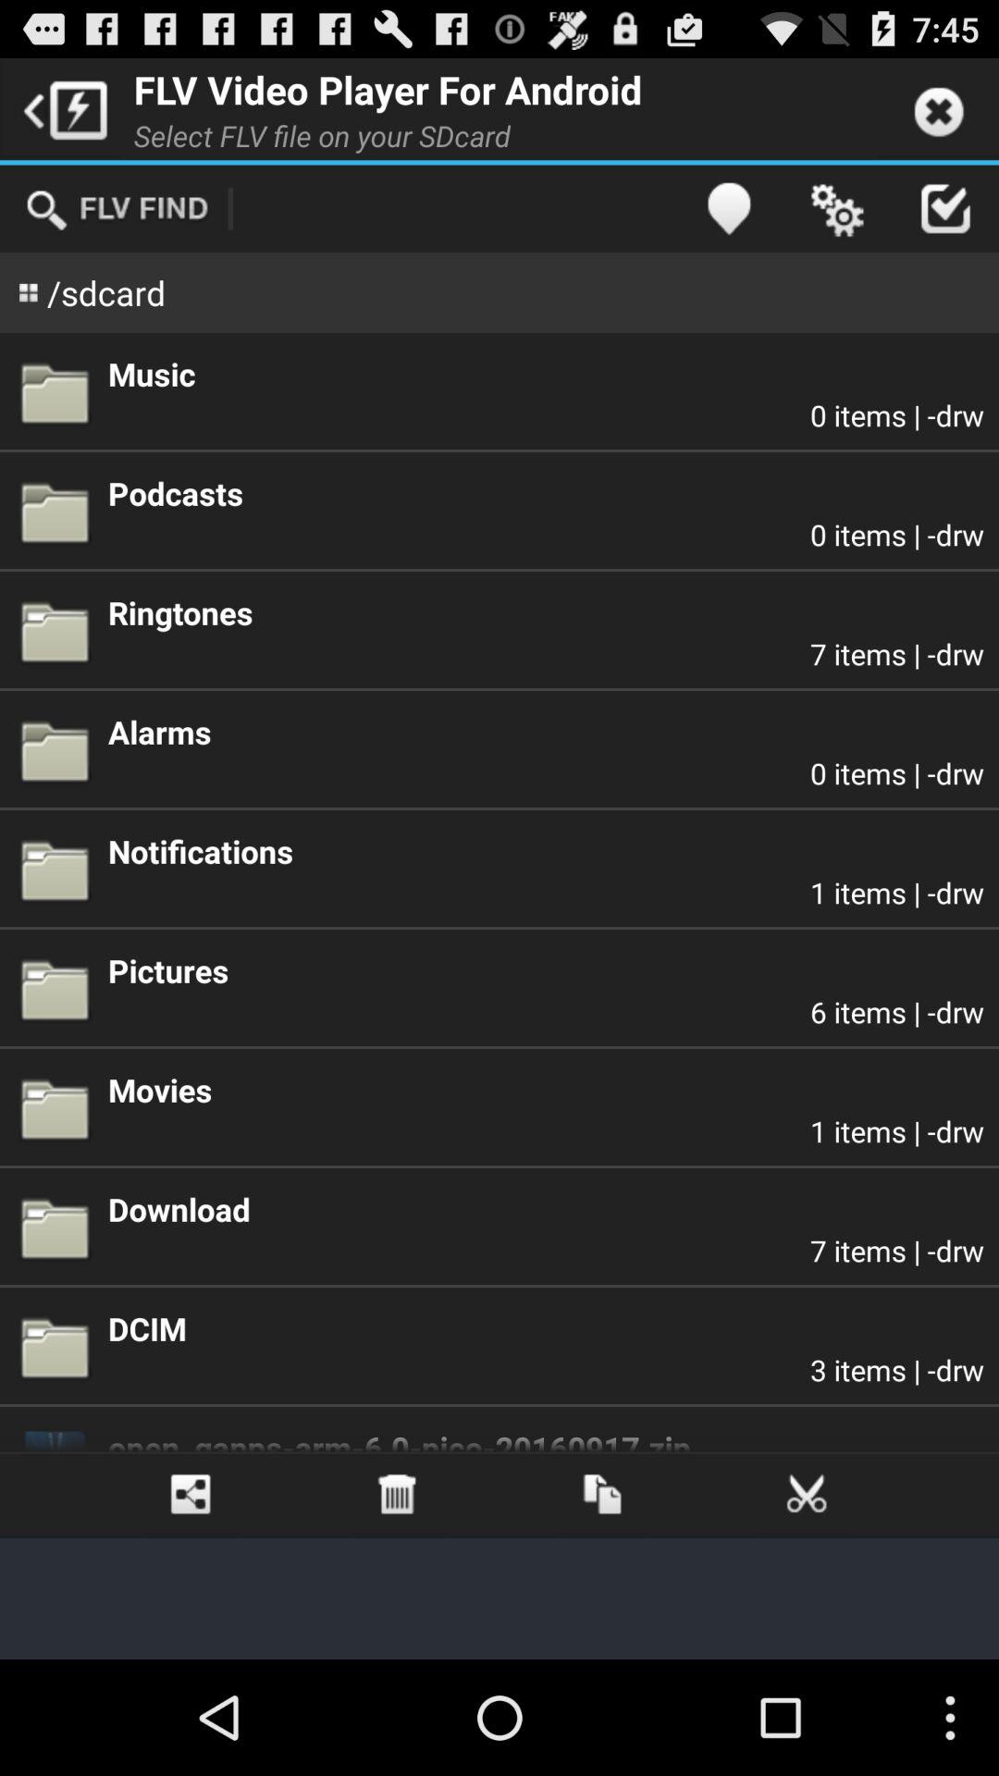 Image resolution: width=999 pixels, height=1776 pixels. What do you see at coordinates (61, 109) in the screenshot?
I see `choose the icon to the left of flv video player item` at bounding box center [61, 109].